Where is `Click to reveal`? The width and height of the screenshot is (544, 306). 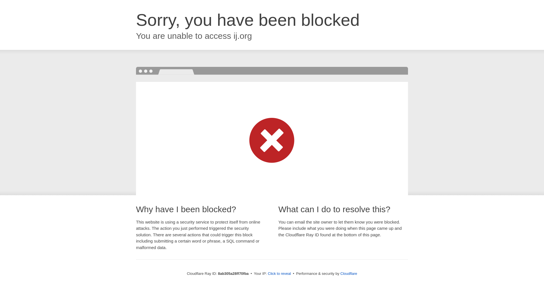
Click to reveal is located at coordinates (279, 274).